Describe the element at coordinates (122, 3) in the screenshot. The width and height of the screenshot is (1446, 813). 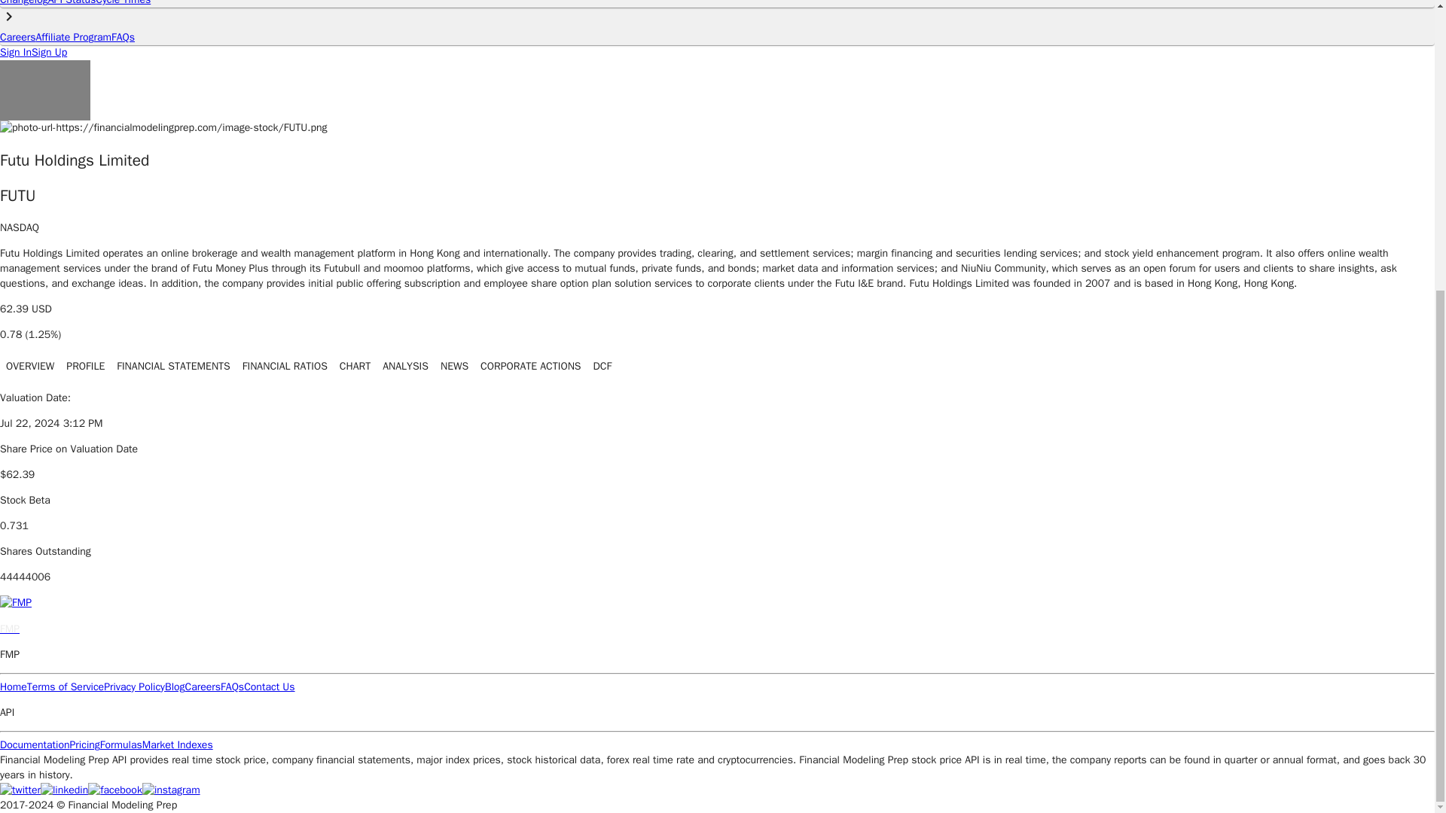
I see `Cycle Times` at that location.